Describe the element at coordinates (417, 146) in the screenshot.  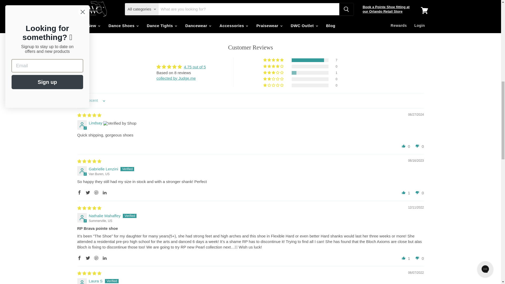
I see `down` at that location.